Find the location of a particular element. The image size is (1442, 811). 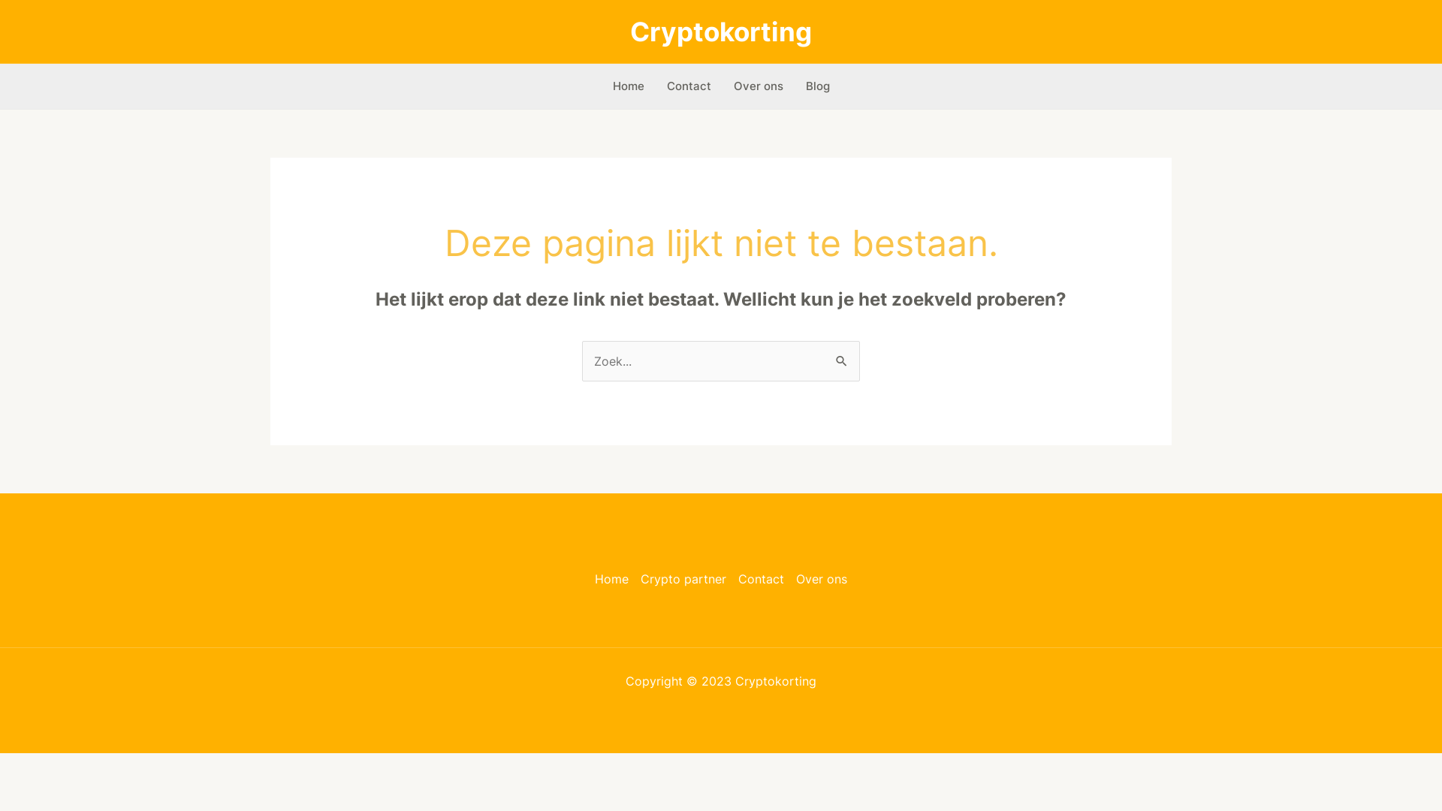

Contact is located at coordinates (688, 86).